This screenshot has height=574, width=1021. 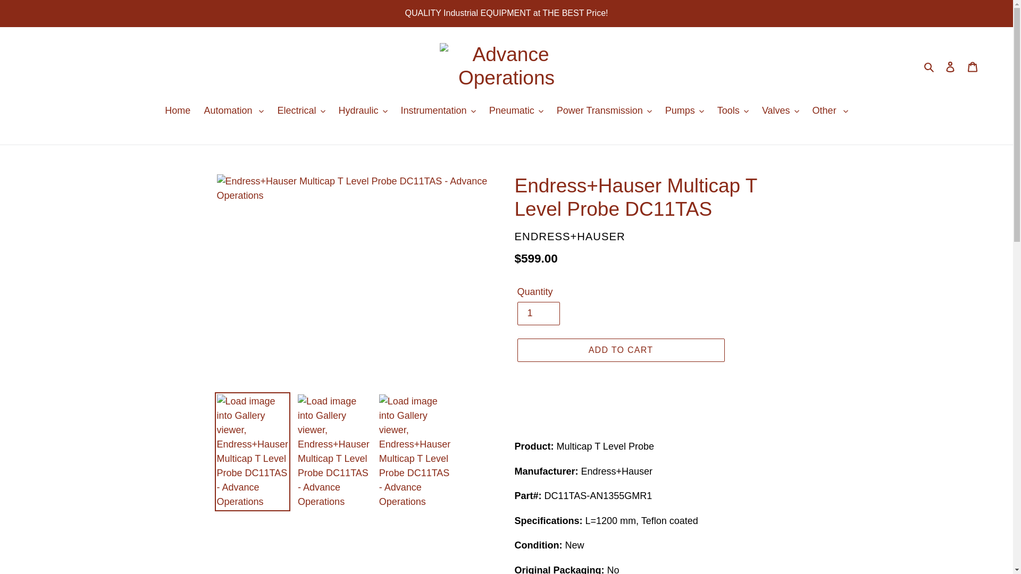 What do you see at coordinates (178, 112) in the screenshot?
I see `Home` at bounding box center [178, 112].